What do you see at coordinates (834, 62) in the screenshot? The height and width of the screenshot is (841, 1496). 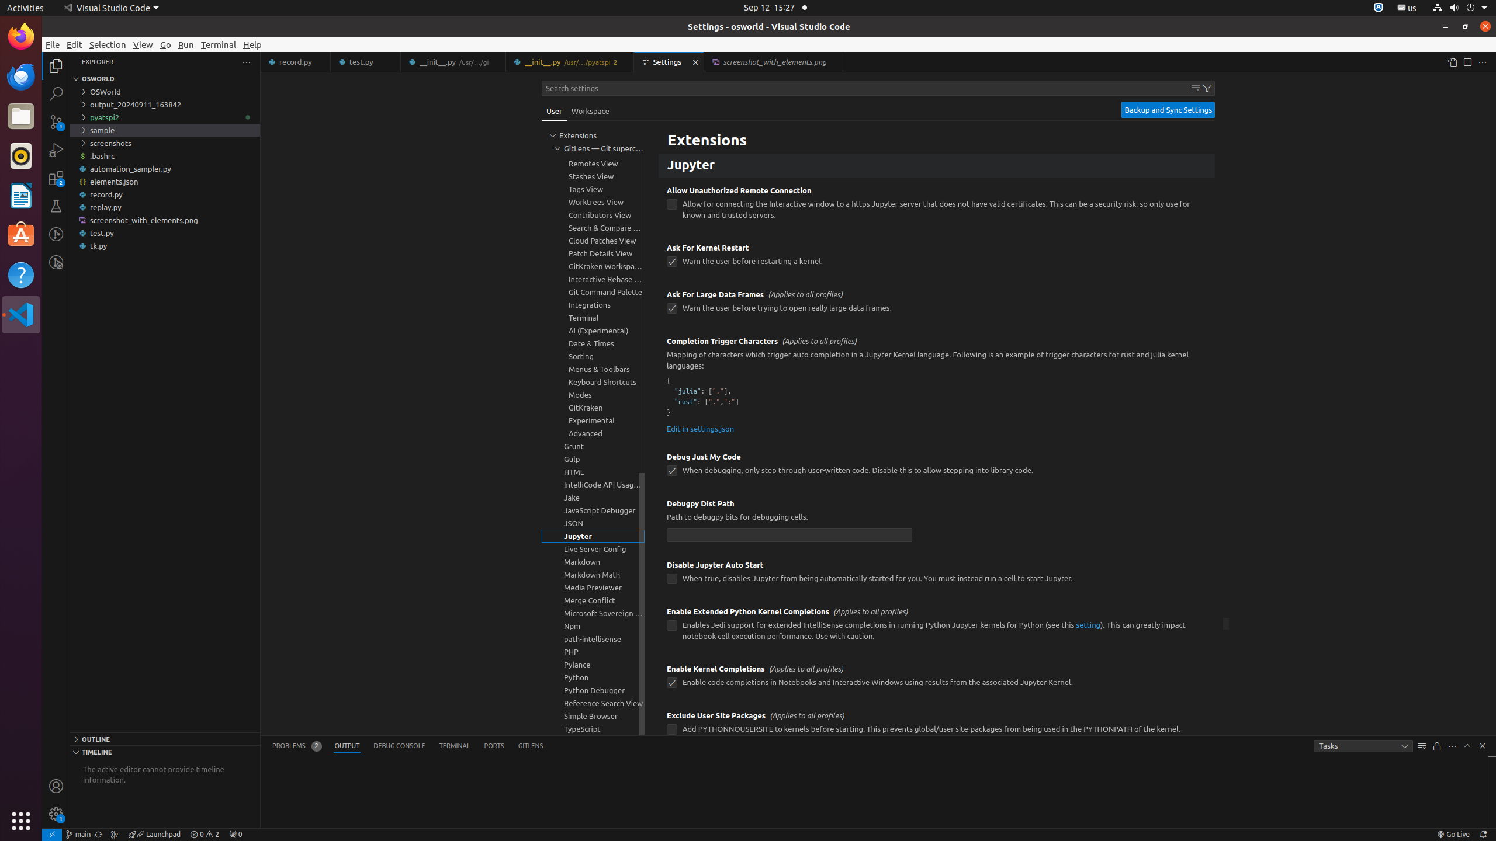 I see `Close (Ctrl+W)` at bounding box center [834, 62].